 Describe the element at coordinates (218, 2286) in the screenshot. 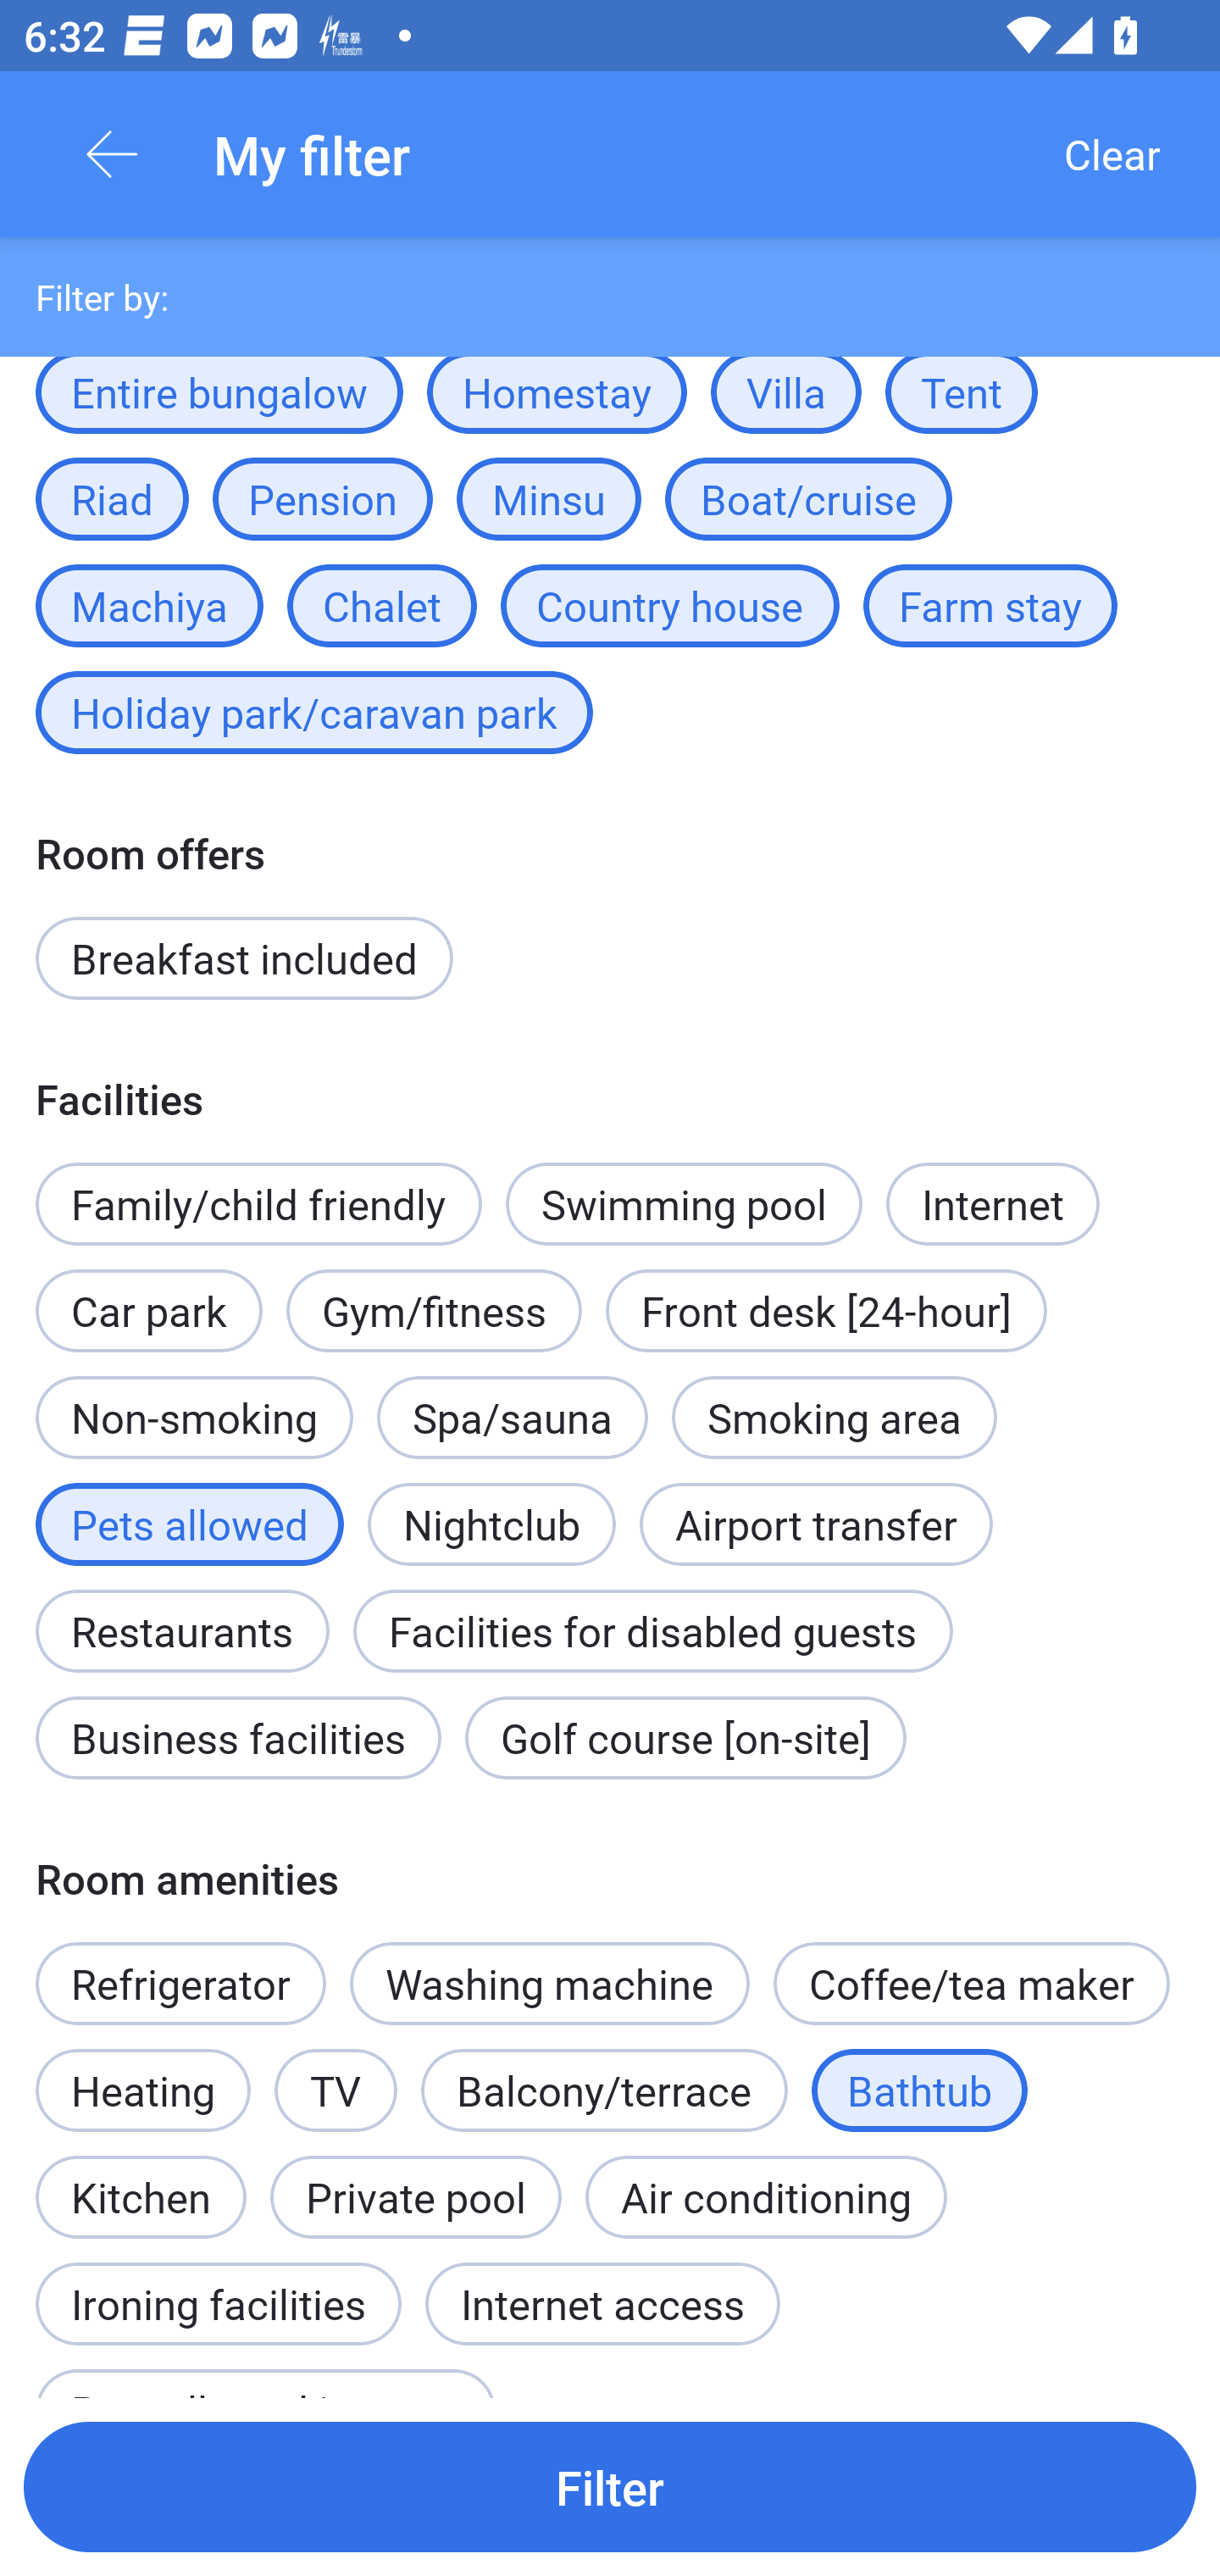

I see `Ironing facilities` at that location.